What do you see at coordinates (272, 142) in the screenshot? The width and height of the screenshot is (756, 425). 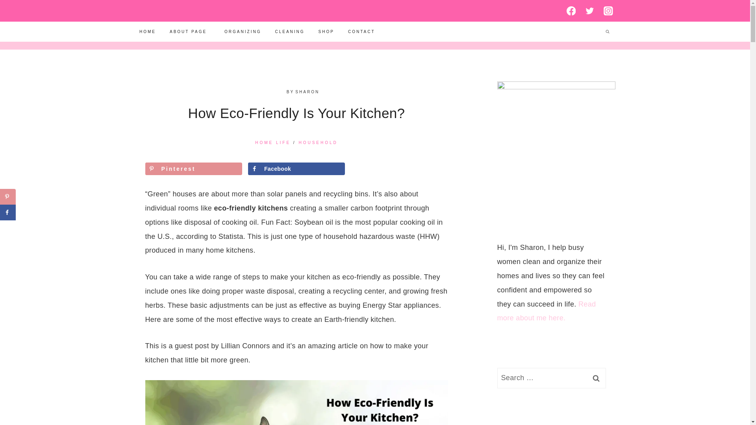 I see `HOME LIFE` at bounding box center [272, 142].